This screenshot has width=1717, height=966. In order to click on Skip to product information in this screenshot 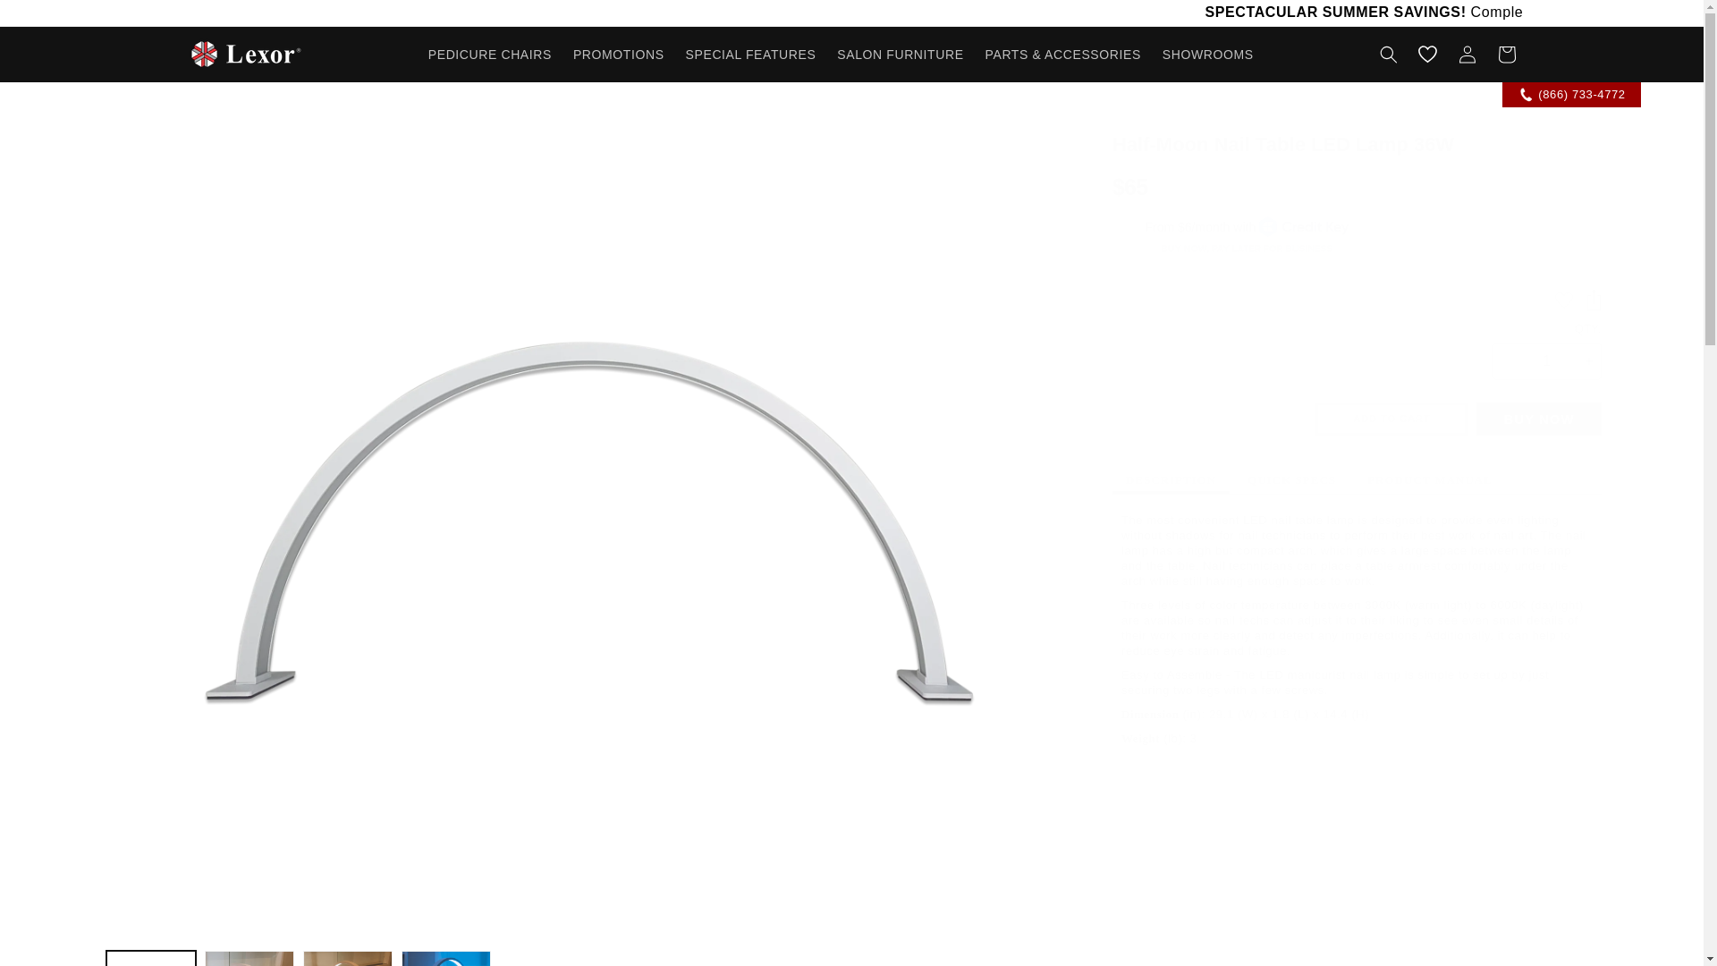, I will do `click(156, 134)`.